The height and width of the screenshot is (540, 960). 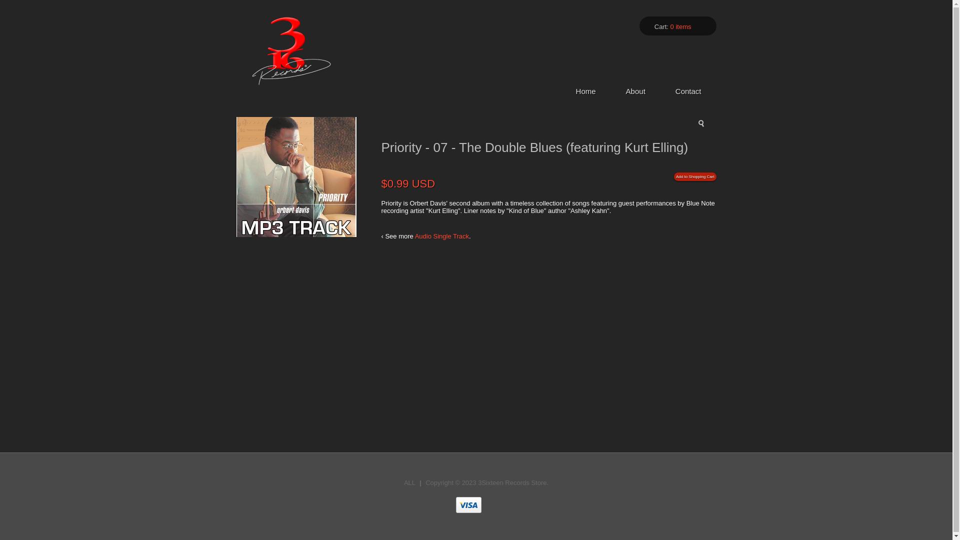 I want to click on ALL, so click(x=410, y=483).